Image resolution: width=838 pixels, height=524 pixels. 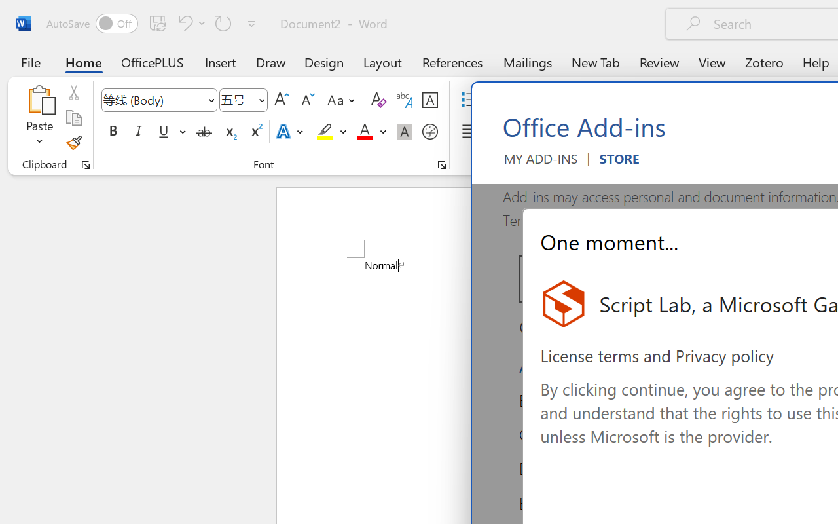 I want to click on More Options, so click(x=383, y=132).